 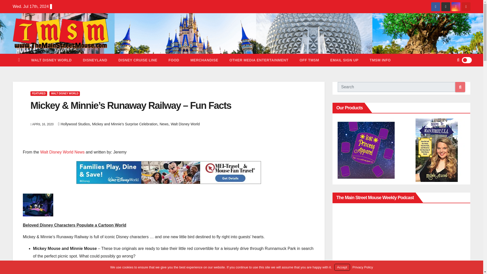 What do you see at coordinates (75, 124) in the screenshot?
I see `Hollywood Studios` at bounding box center [75, 124].